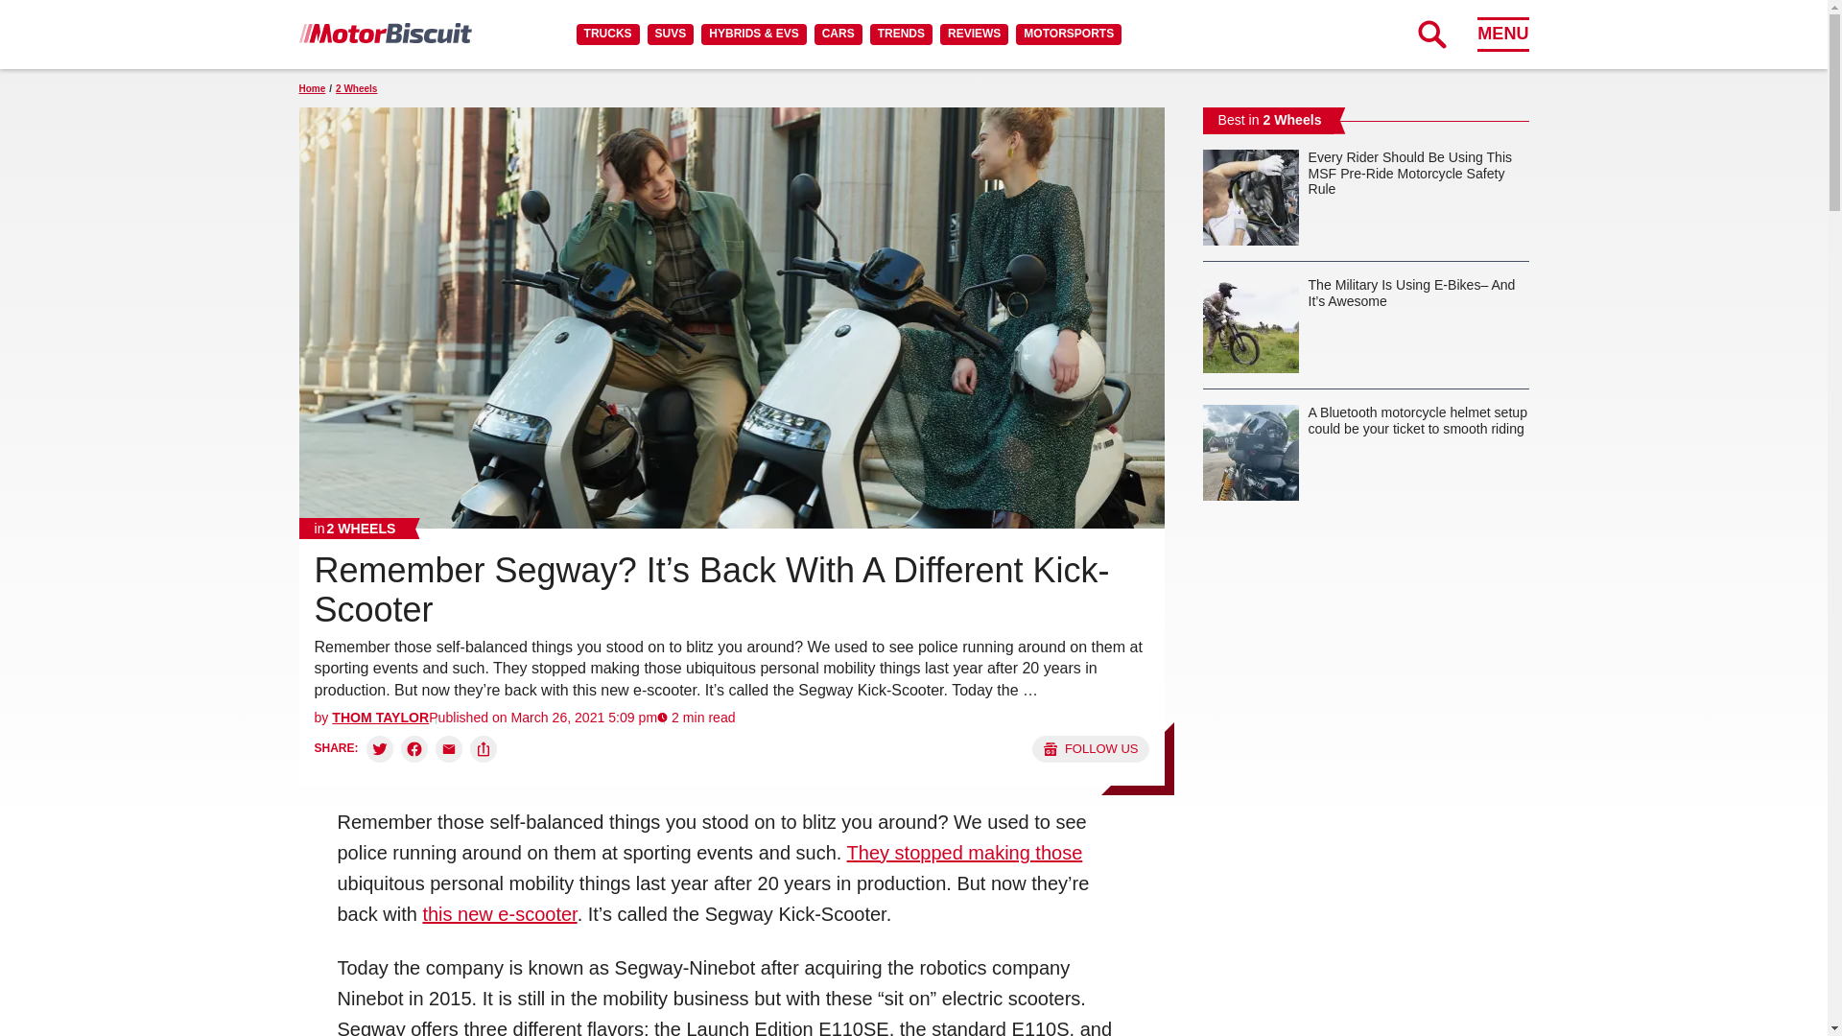  Describe the element at coordinates (1431, 34) in the screenshot. I see `Expand Search` at that location.